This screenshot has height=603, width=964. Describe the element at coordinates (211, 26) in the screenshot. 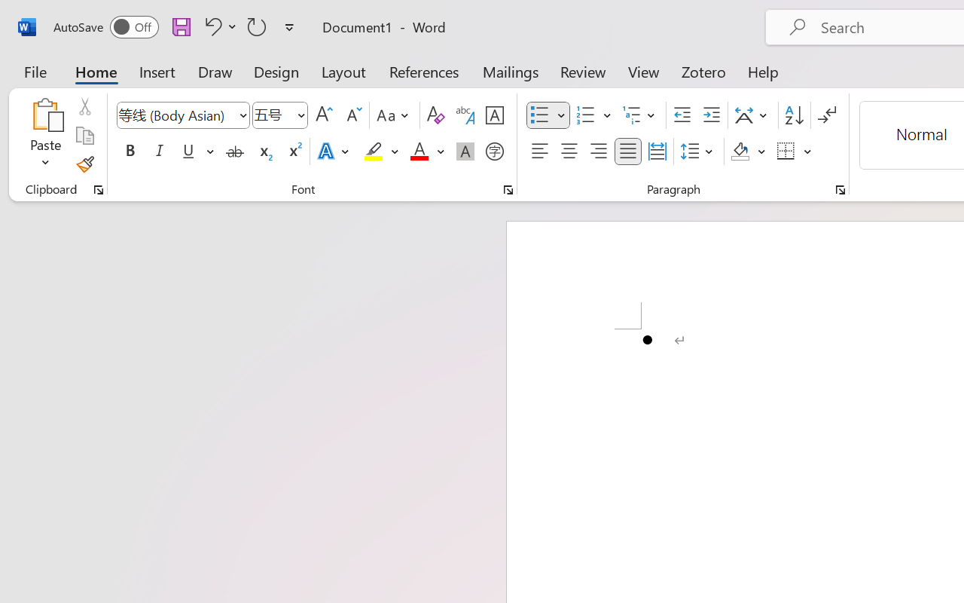

I see `Undo Bullet Default` at that location.